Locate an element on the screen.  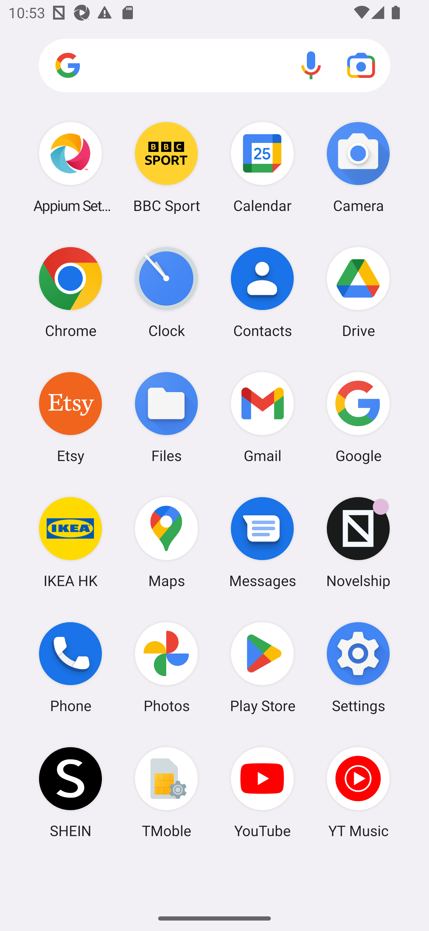
Drive is located at coordinates (358, 292).